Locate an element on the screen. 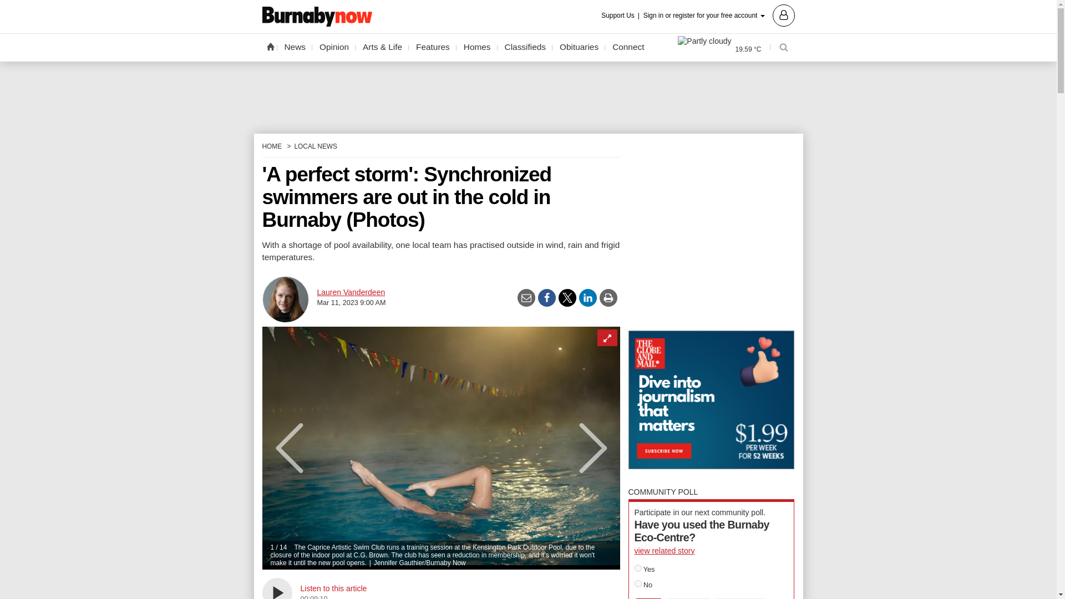 The image size is (1065, 599). 121285 is located at coordinates (638, 568).